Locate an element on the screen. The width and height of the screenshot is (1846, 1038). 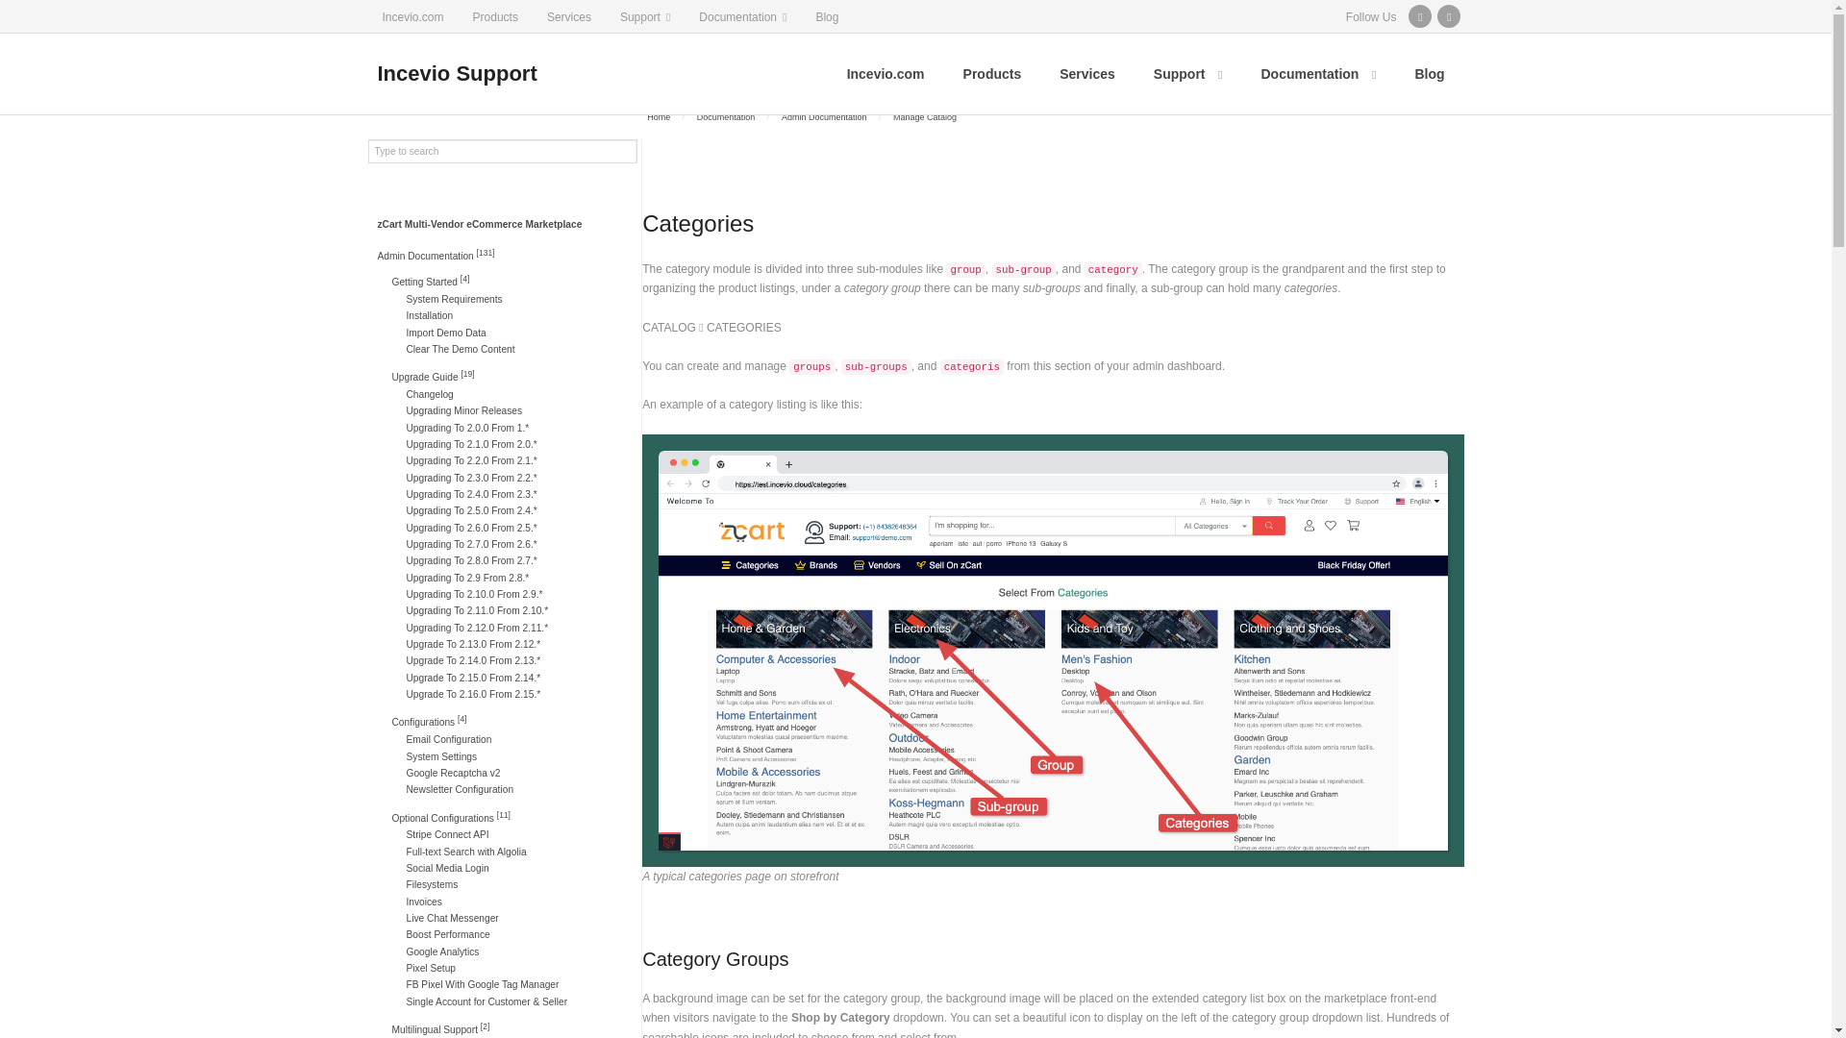
Services is located at coordinates (569, 15).